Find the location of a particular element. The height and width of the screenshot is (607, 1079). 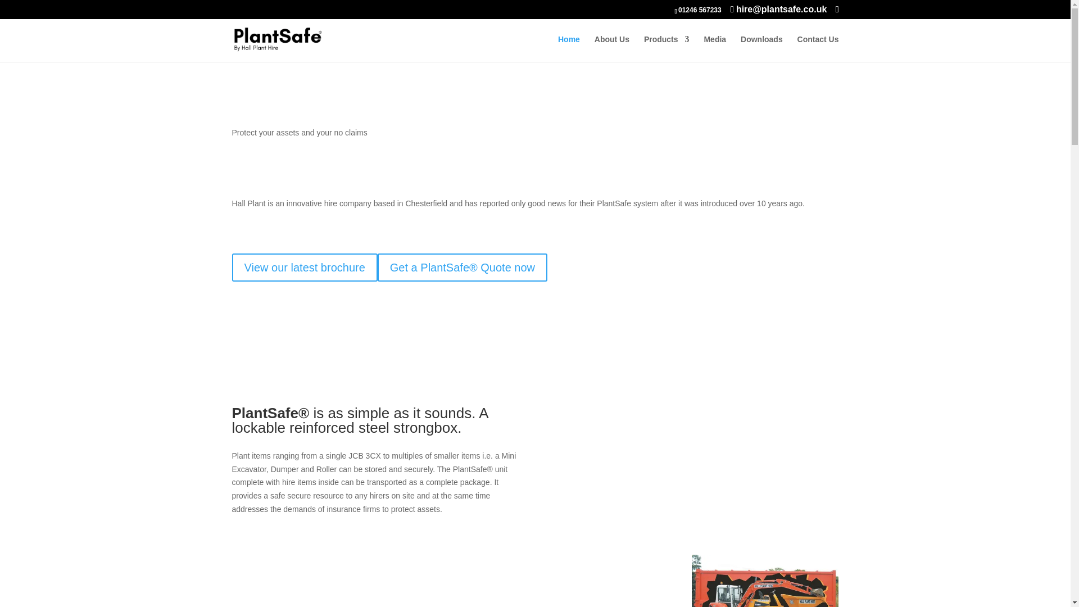

Downloads is located at coordinates (761, 48).